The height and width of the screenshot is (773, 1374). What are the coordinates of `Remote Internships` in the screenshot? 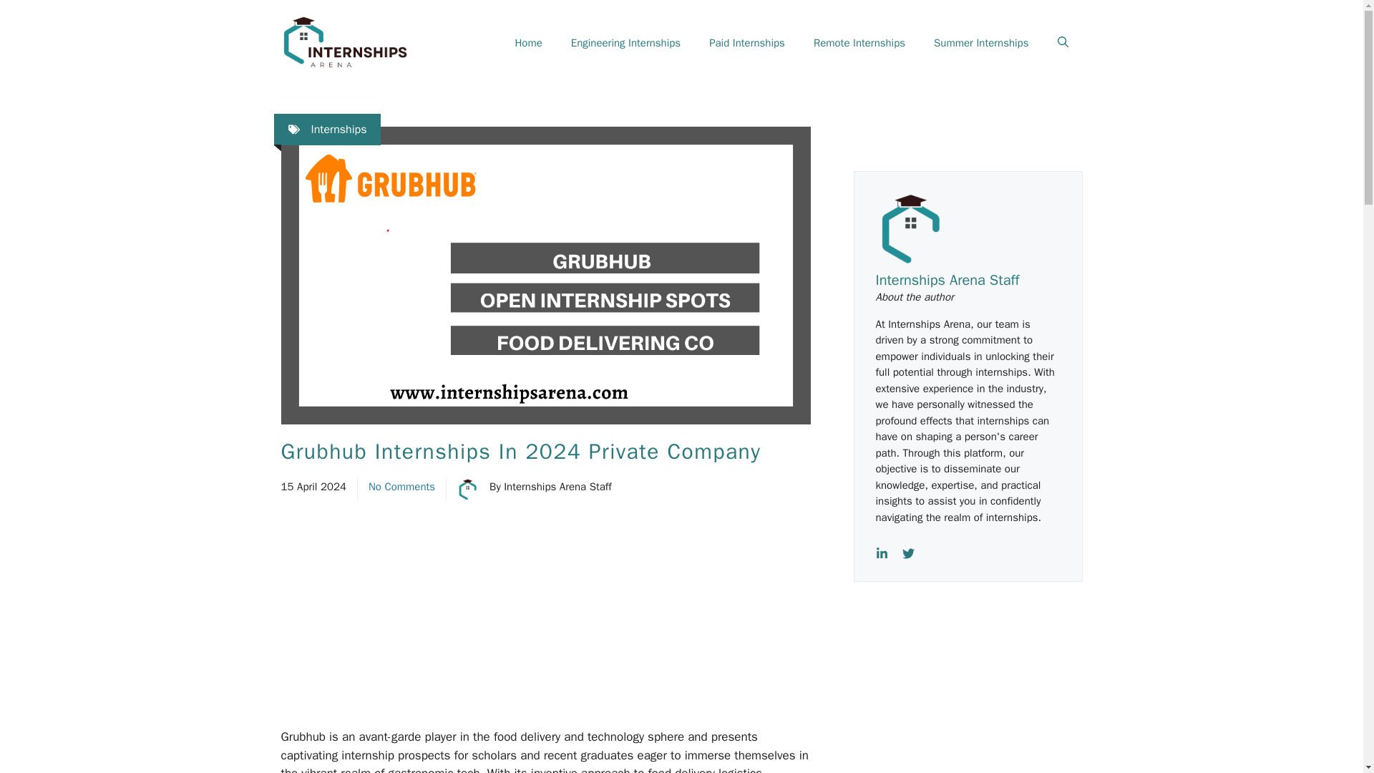 It's located at (859, 43).